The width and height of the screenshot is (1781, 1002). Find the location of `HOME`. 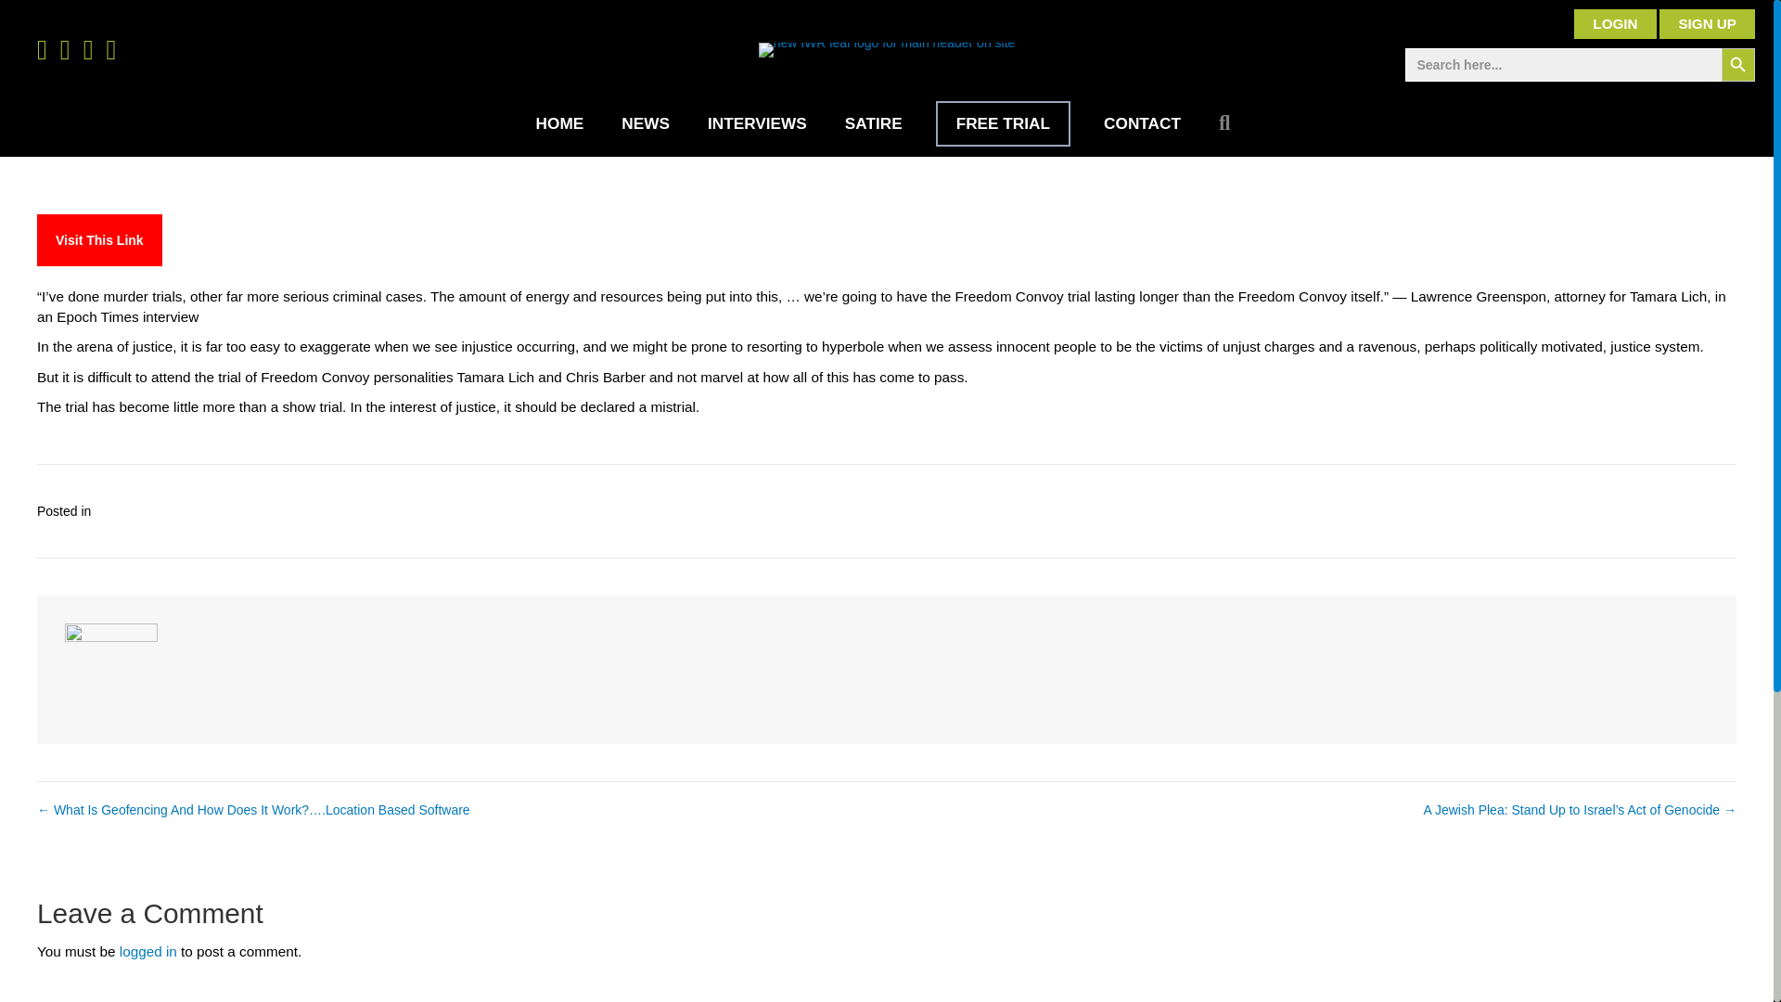

HOME is located at coordinates (560, 123).